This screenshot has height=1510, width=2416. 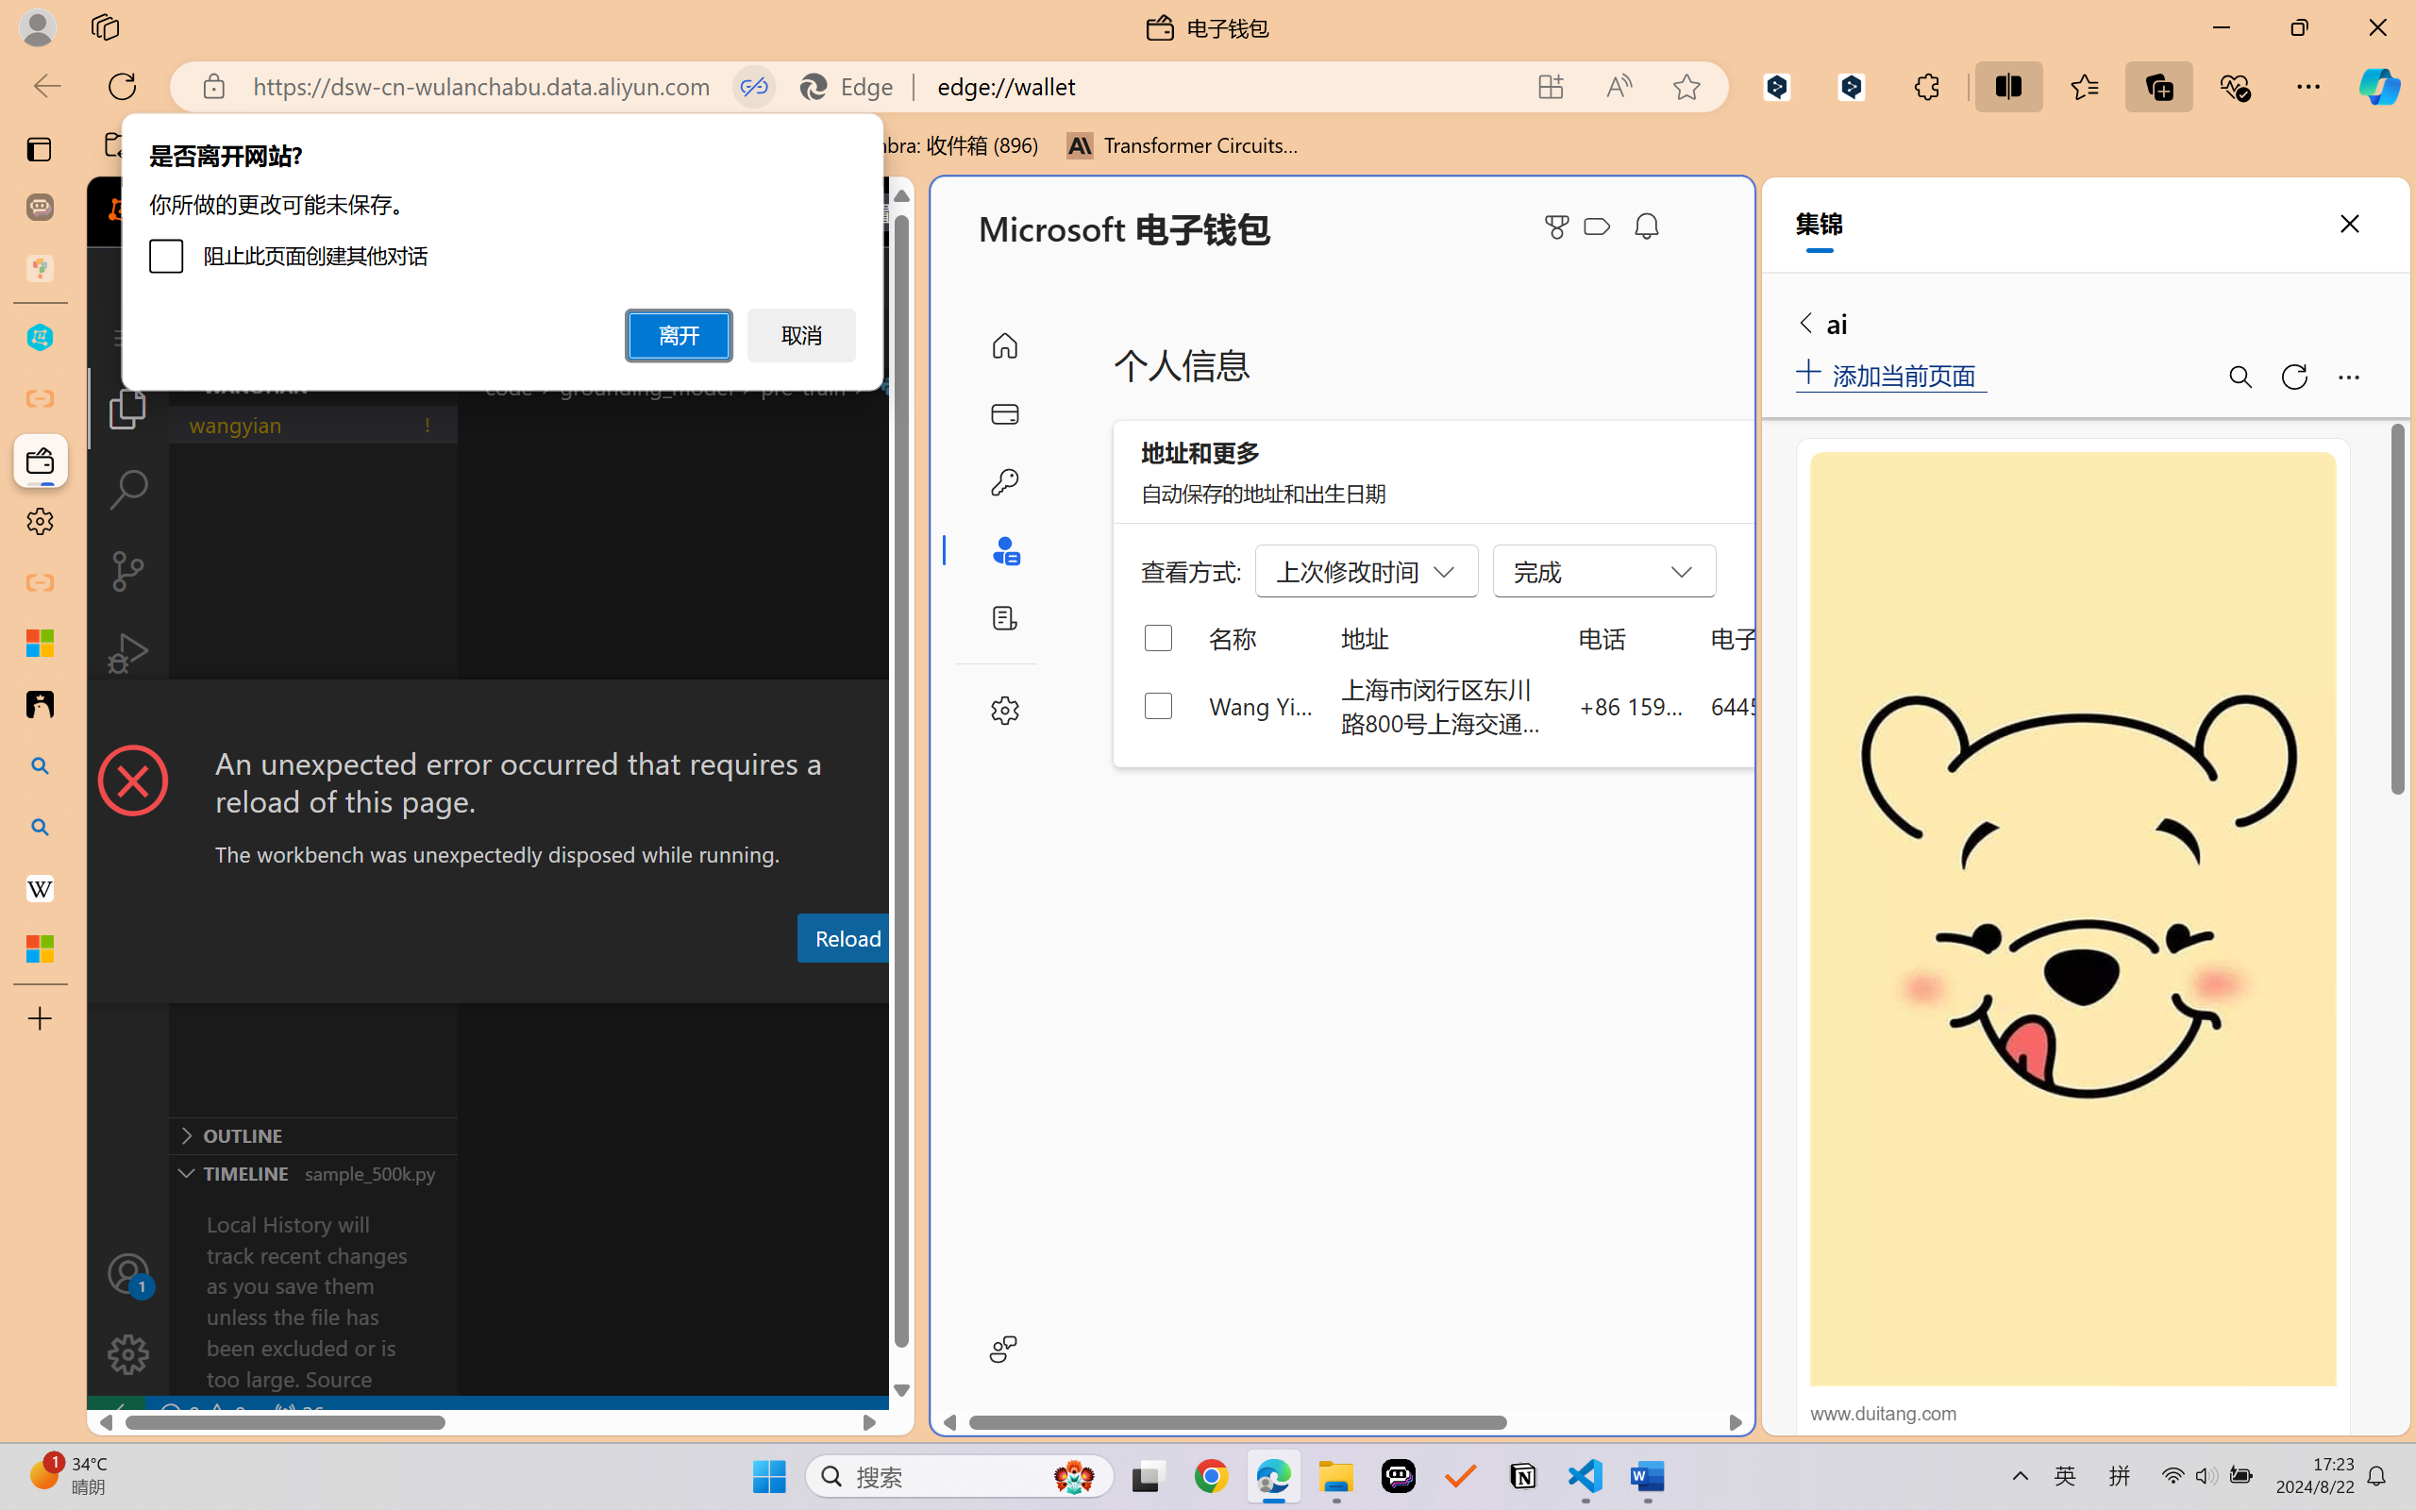 What do you see at coordinates (1601, 227) in the screenshot?
I see `Microsoft Cashback` at bounding box center [1601, 227].